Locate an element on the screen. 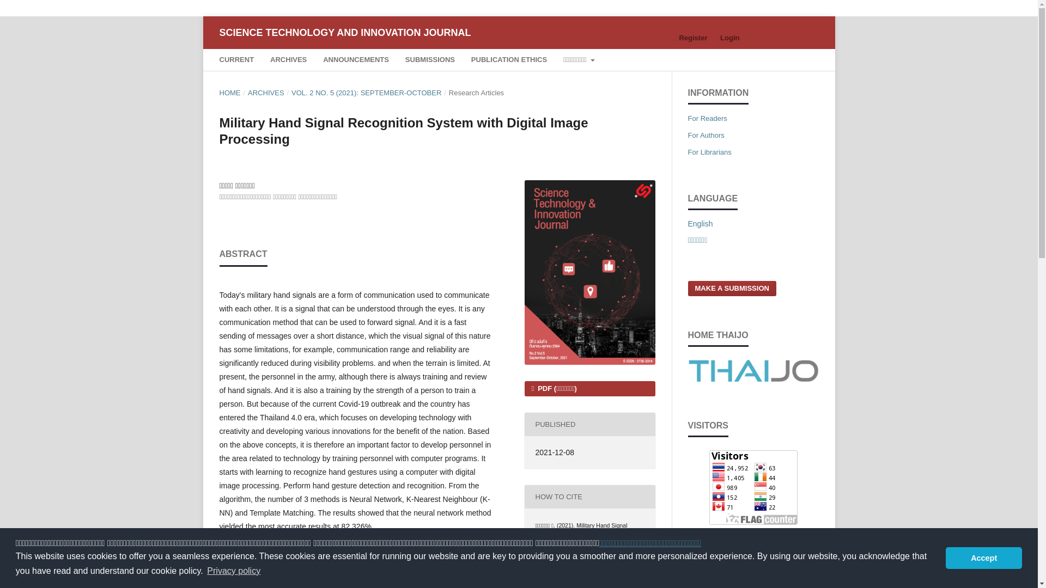 Image resolution: width=1046 pixels, height=588 pixels. Privacy policy is located at coordinates (233, 571).